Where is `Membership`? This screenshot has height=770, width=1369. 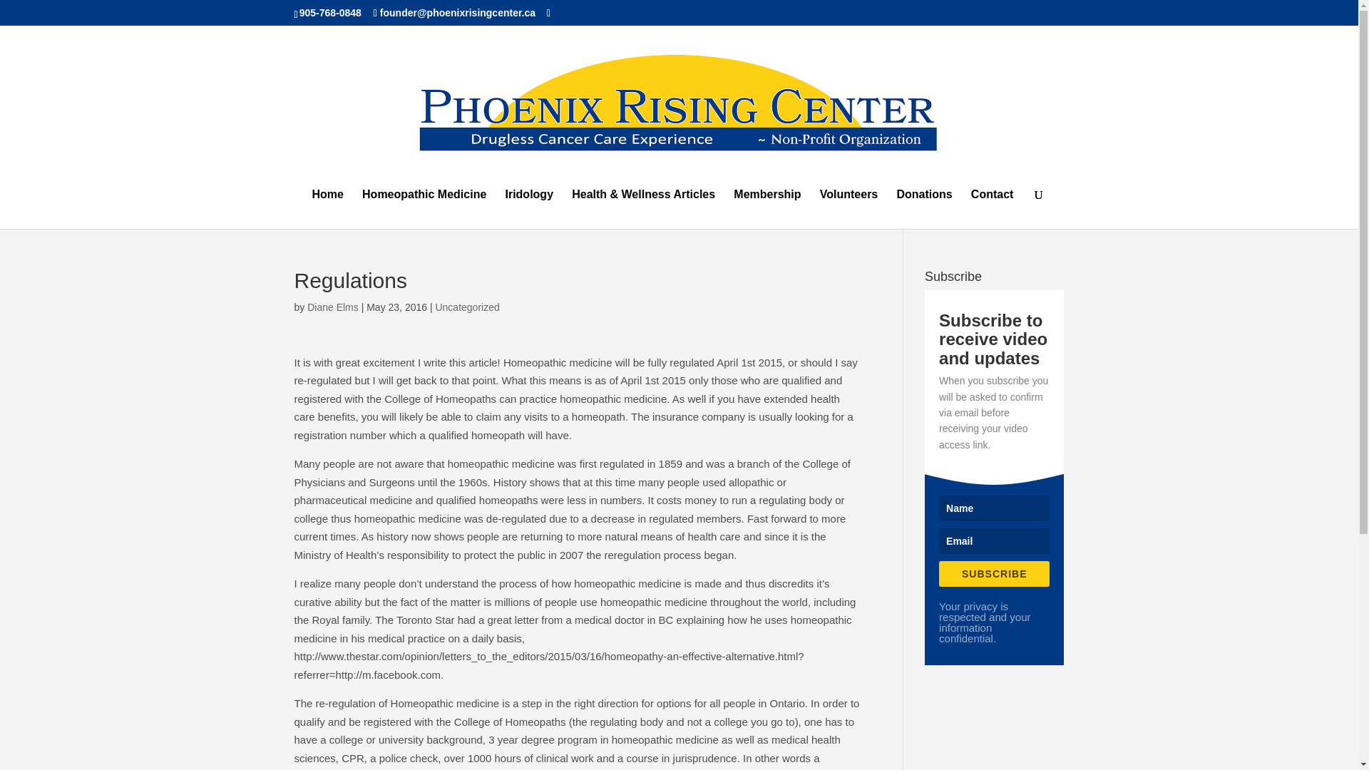 Membership is located at coordinates (767, 208).